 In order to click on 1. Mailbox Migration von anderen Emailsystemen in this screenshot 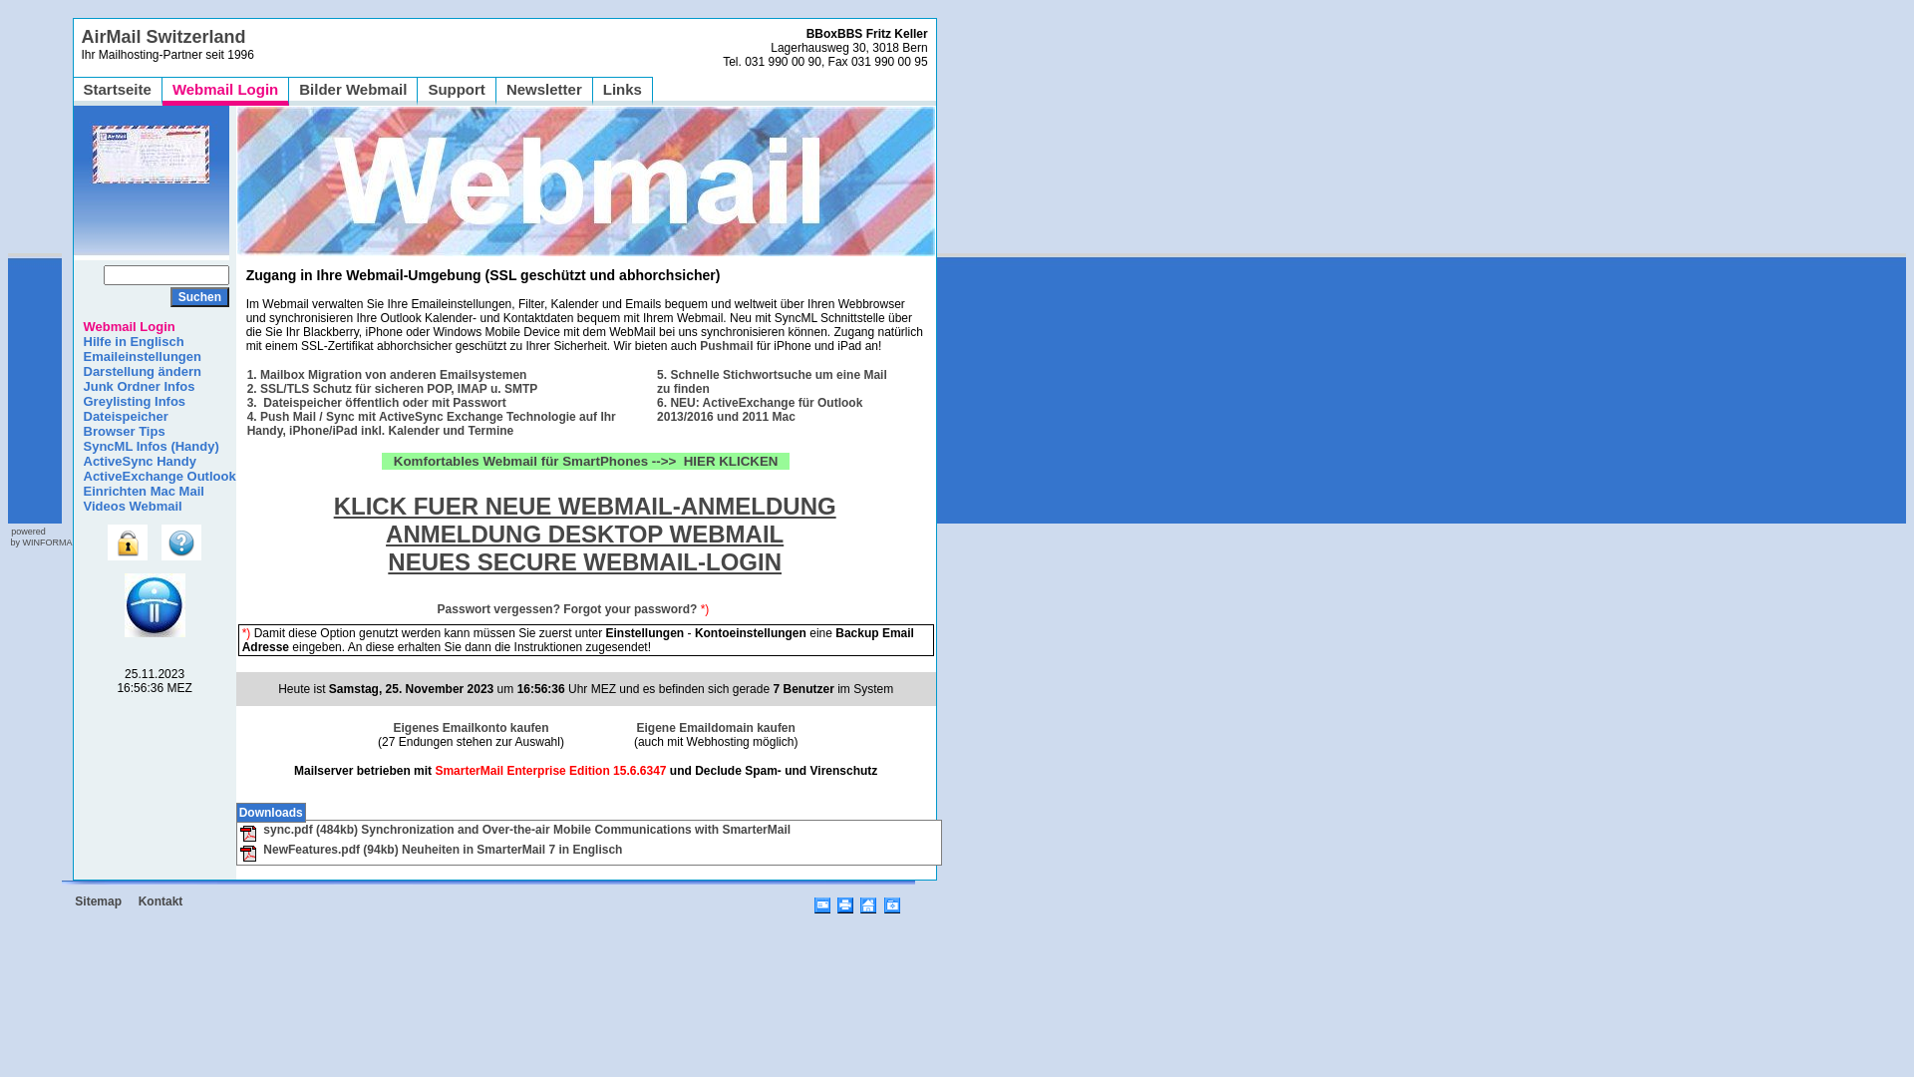, I will do `click(387, 375)`.